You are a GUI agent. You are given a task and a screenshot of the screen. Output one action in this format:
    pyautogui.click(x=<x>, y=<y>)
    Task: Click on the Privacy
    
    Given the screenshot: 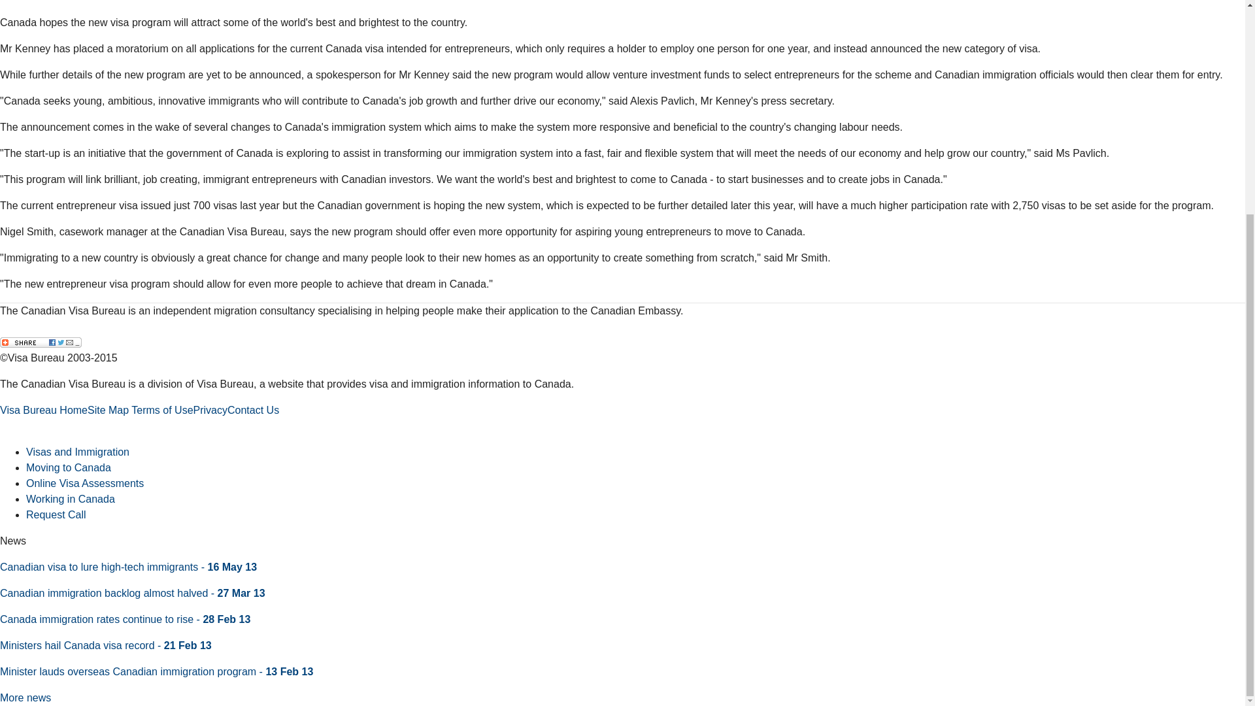 What is the action you would take?
    pyautogui.click(x=210, y=410)
    